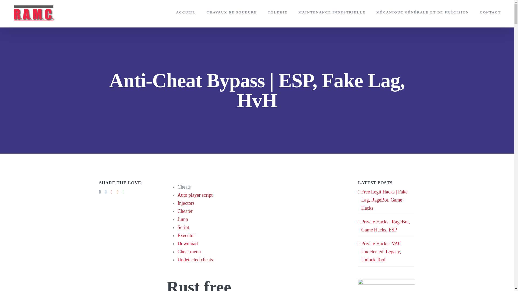  What do you see at coordinates (185, 211) in the screenshot?
I see `Cheater` at bounding box center [185, 211].